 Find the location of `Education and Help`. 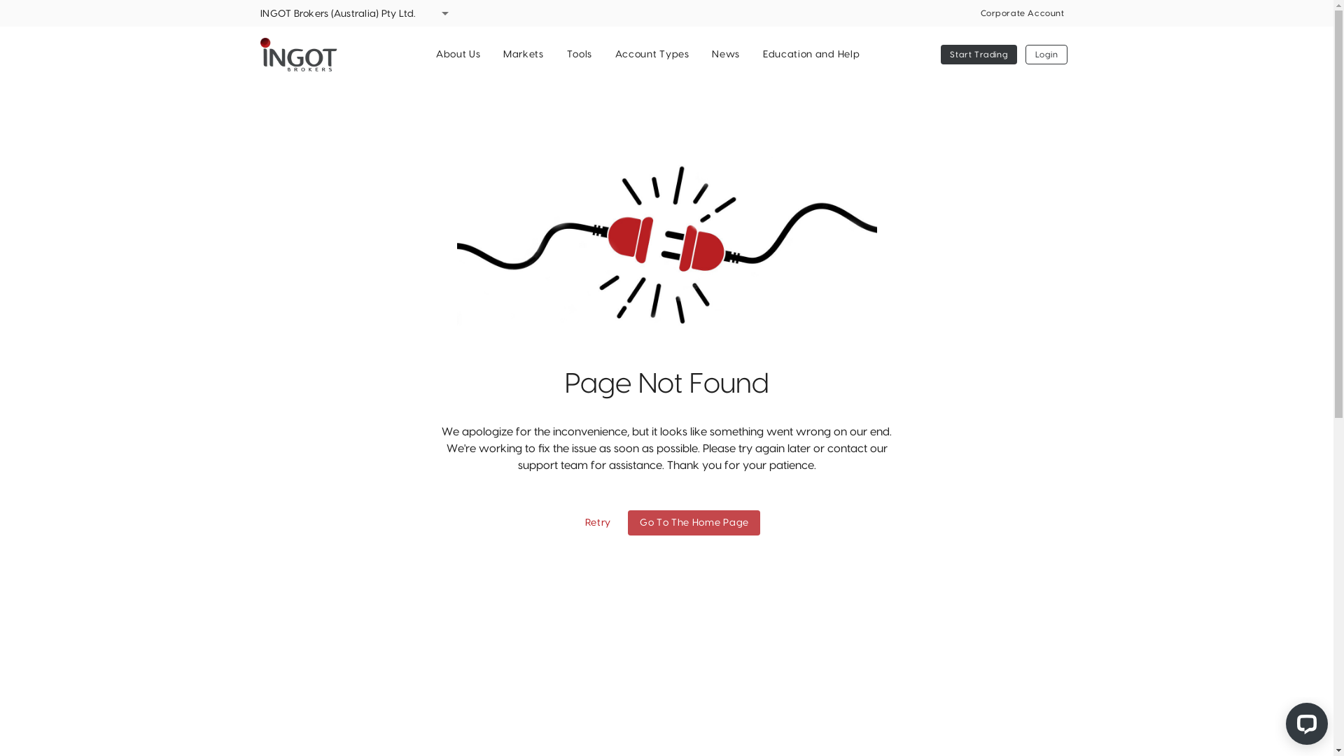

Education and Help is located at coordinates (811, 55).